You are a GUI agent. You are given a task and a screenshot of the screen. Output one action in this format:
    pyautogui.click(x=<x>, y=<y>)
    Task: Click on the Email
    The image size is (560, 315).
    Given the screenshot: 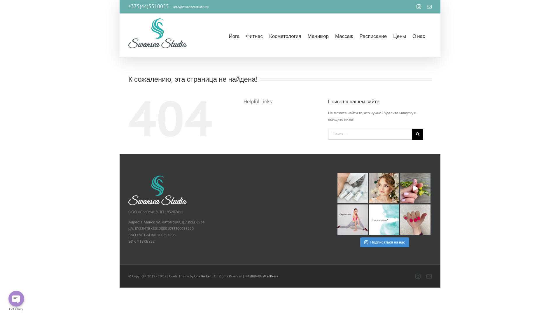 What is the action you would take?
    pyautogui.click(x=429, y=276)
    